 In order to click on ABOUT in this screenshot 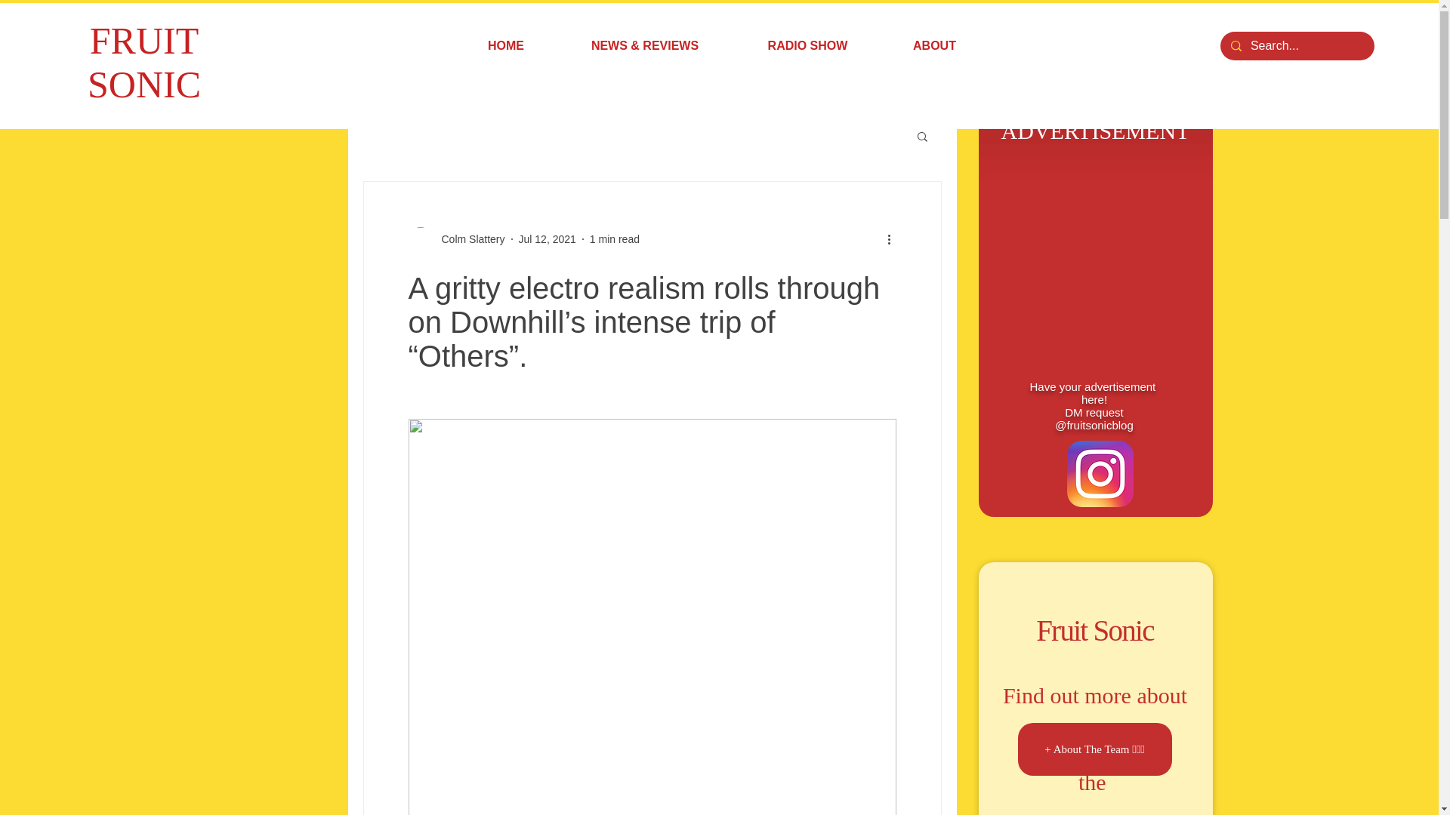, I will do `click(934, 45)`.